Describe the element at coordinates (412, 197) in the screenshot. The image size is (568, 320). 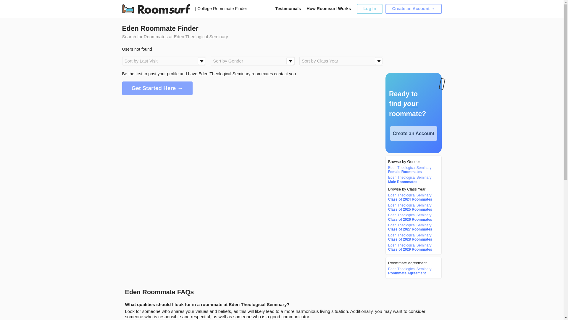
I see `Eden Theological Seminary Class of 2024 Roommates` at that location.